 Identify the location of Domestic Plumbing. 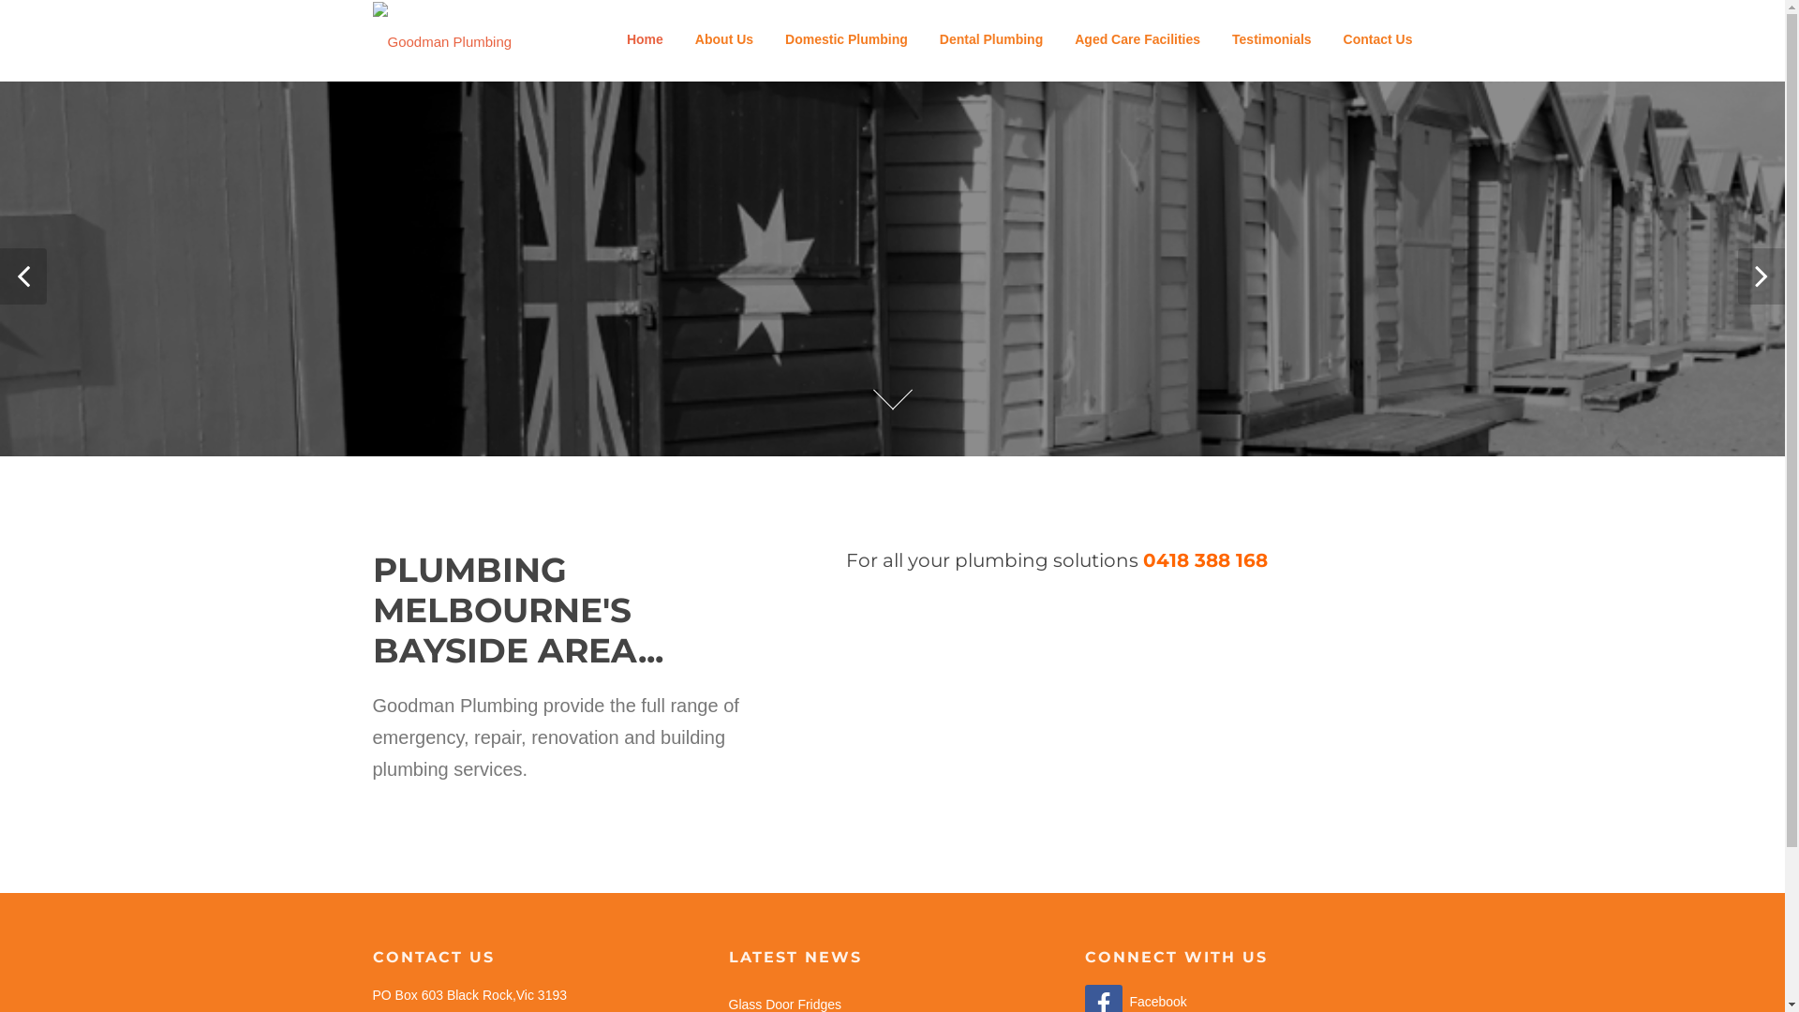
(847, 39).